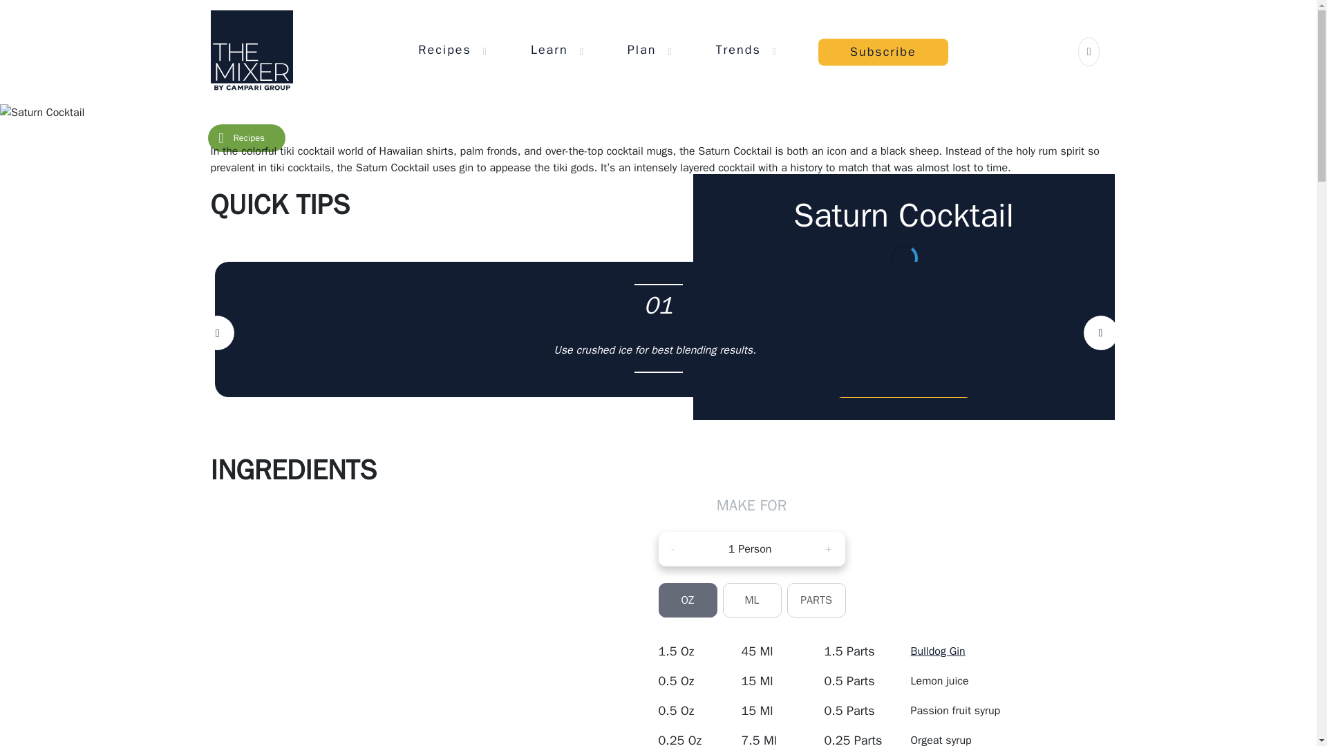  What do you see at coordinates (444, 49) in the screenshot?
I see `Recipes` at bounding box center [444, 49].